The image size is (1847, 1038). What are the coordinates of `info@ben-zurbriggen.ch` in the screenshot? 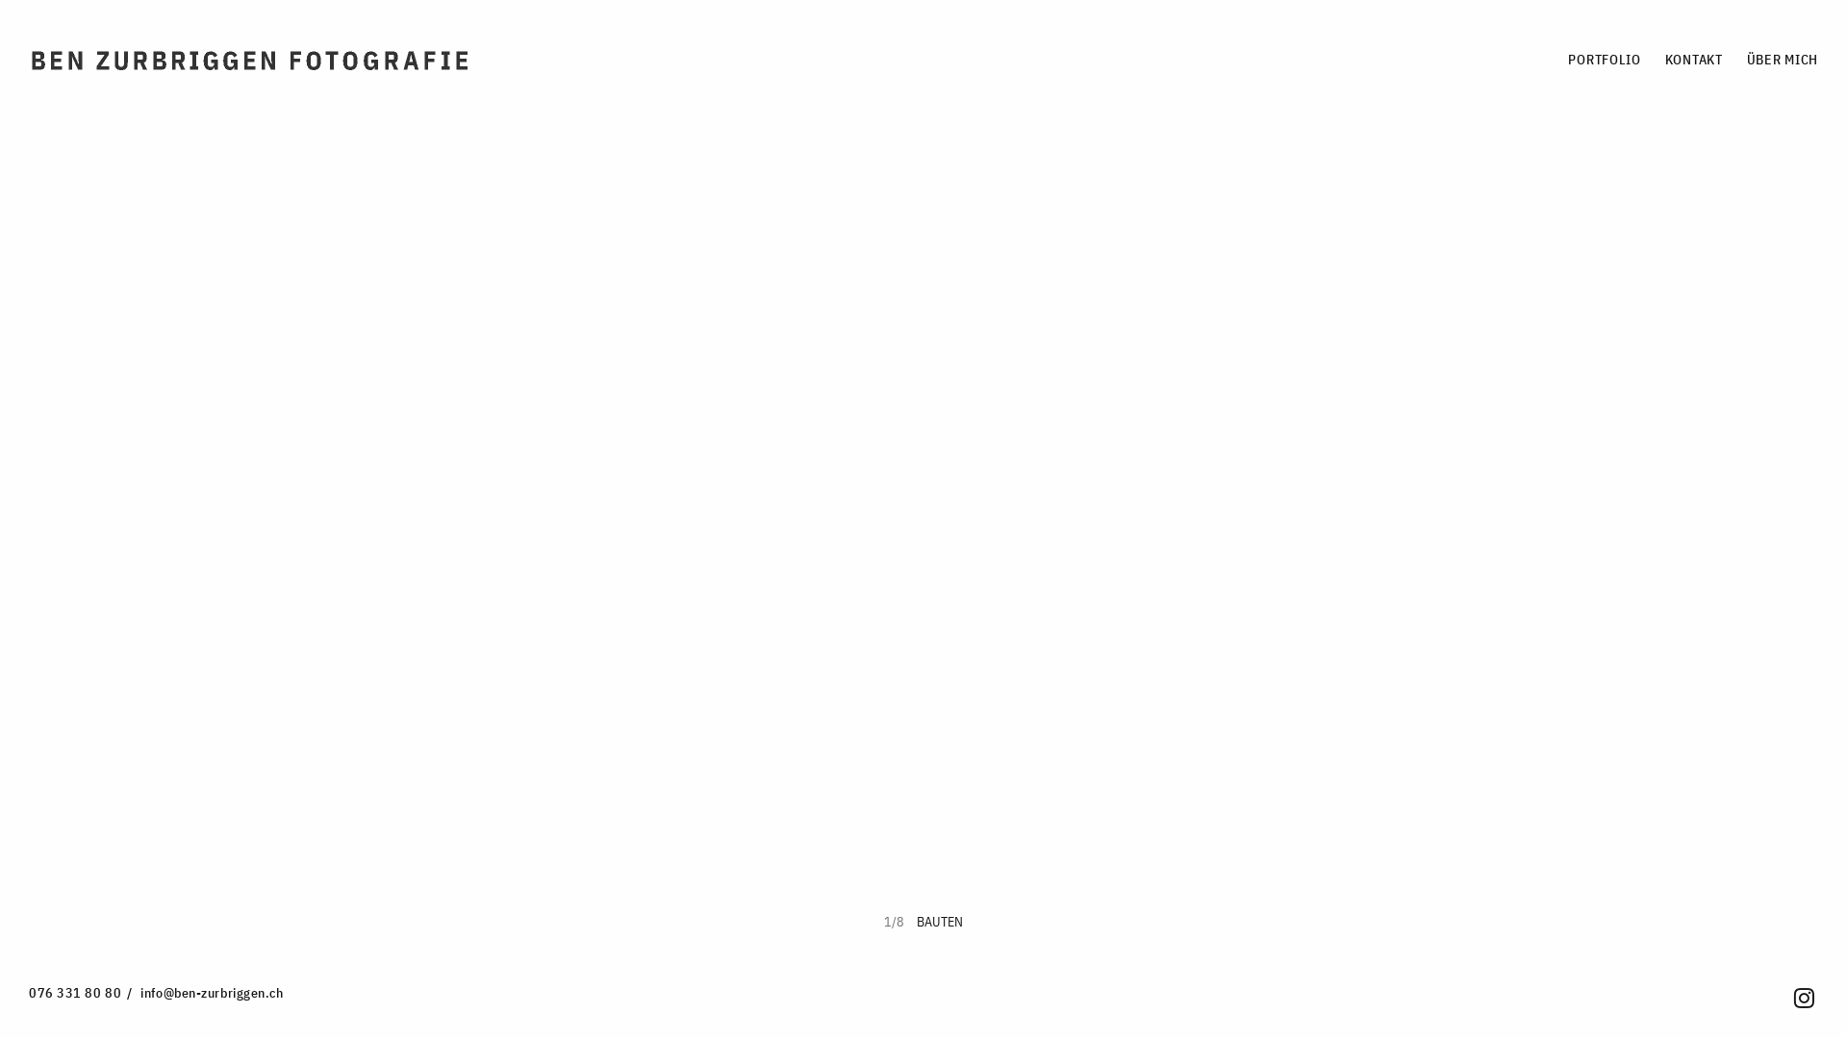 It's located at (212, 993).